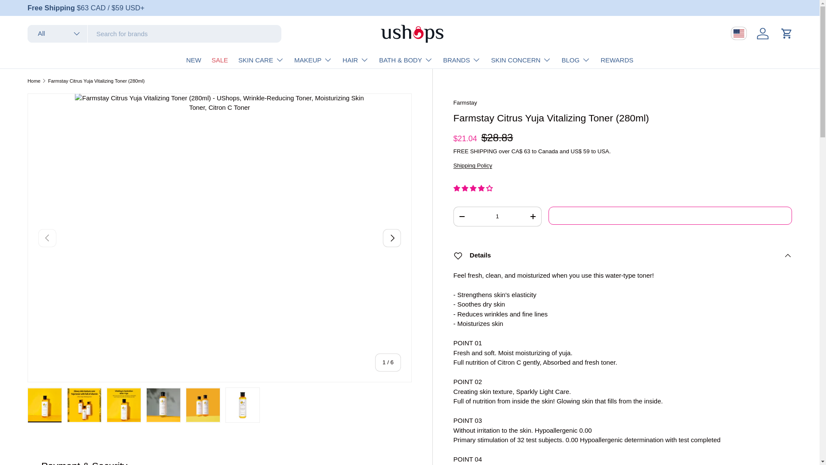 The width and height of the screenshot is (826, 465). What do you see at coordinates (39, 12) in the screenshot?
I see `Skip to content` at bounding box center [39, 12].